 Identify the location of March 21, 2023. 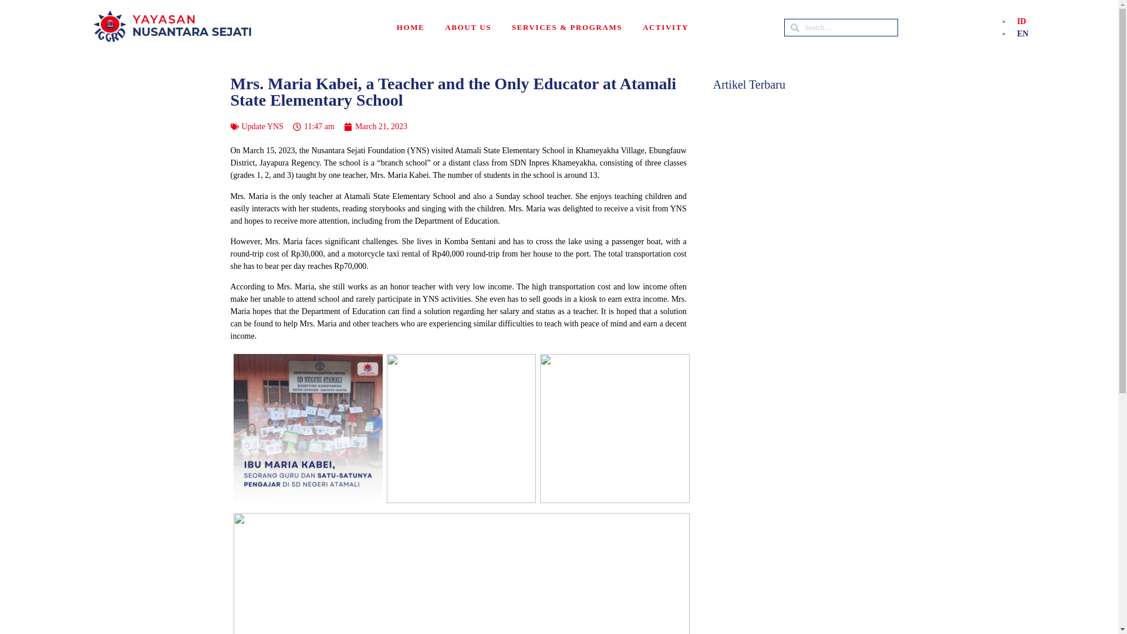
(375, 126).